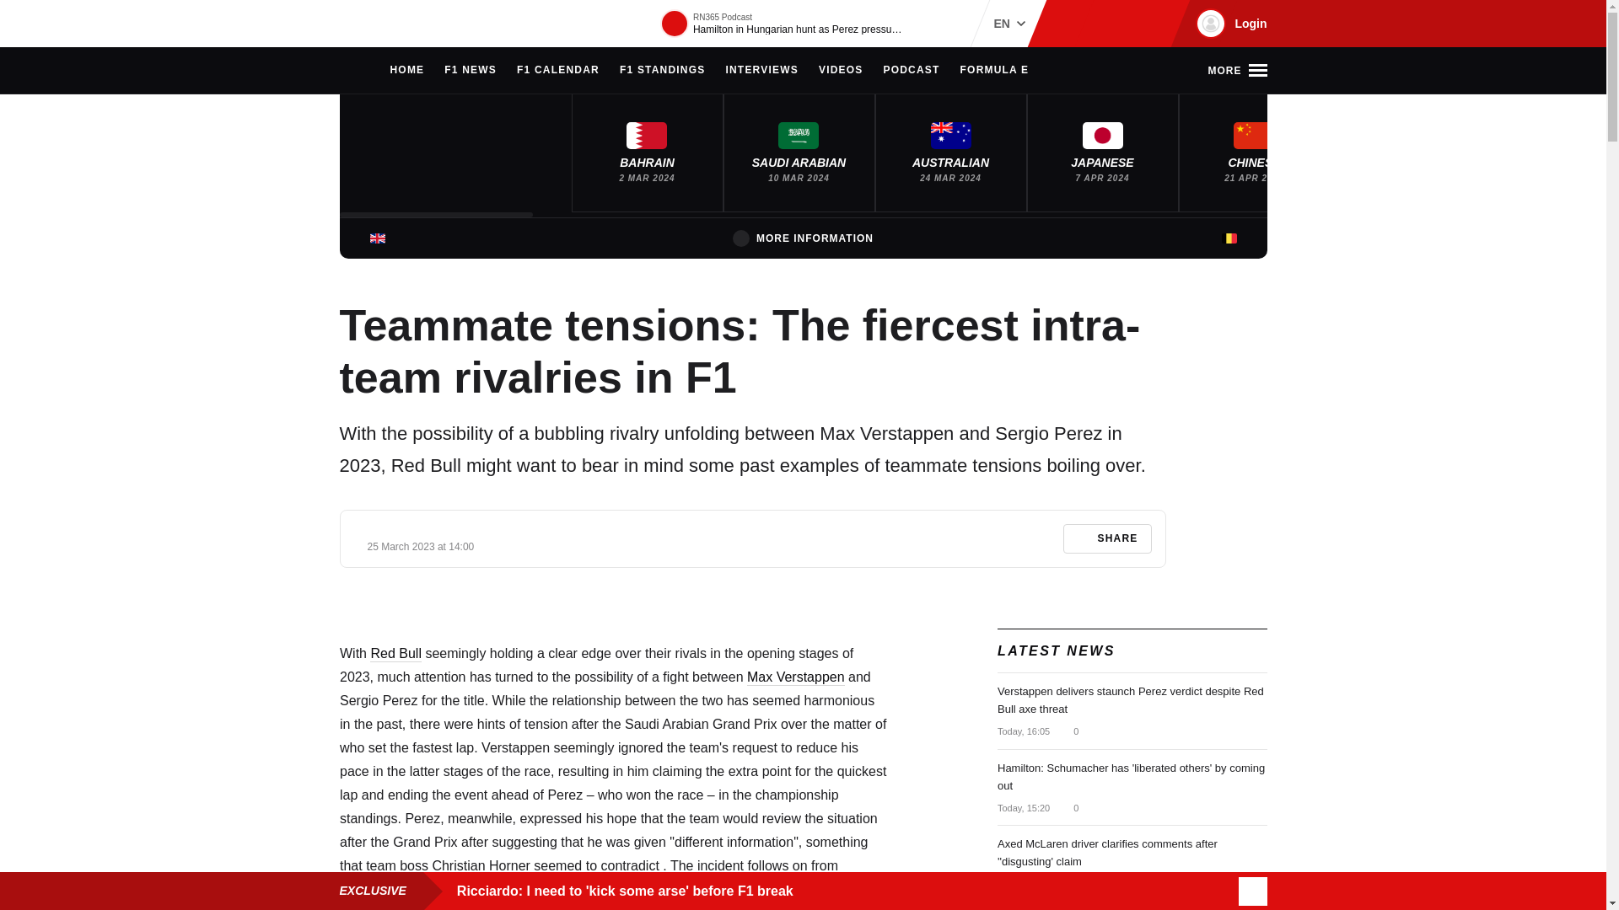 The width and height of the screenshot is (1619, 910). What do you see at coordinates (911, 71) in the screenshot?
I see `PODCAST` at bounding box center [911, 71].